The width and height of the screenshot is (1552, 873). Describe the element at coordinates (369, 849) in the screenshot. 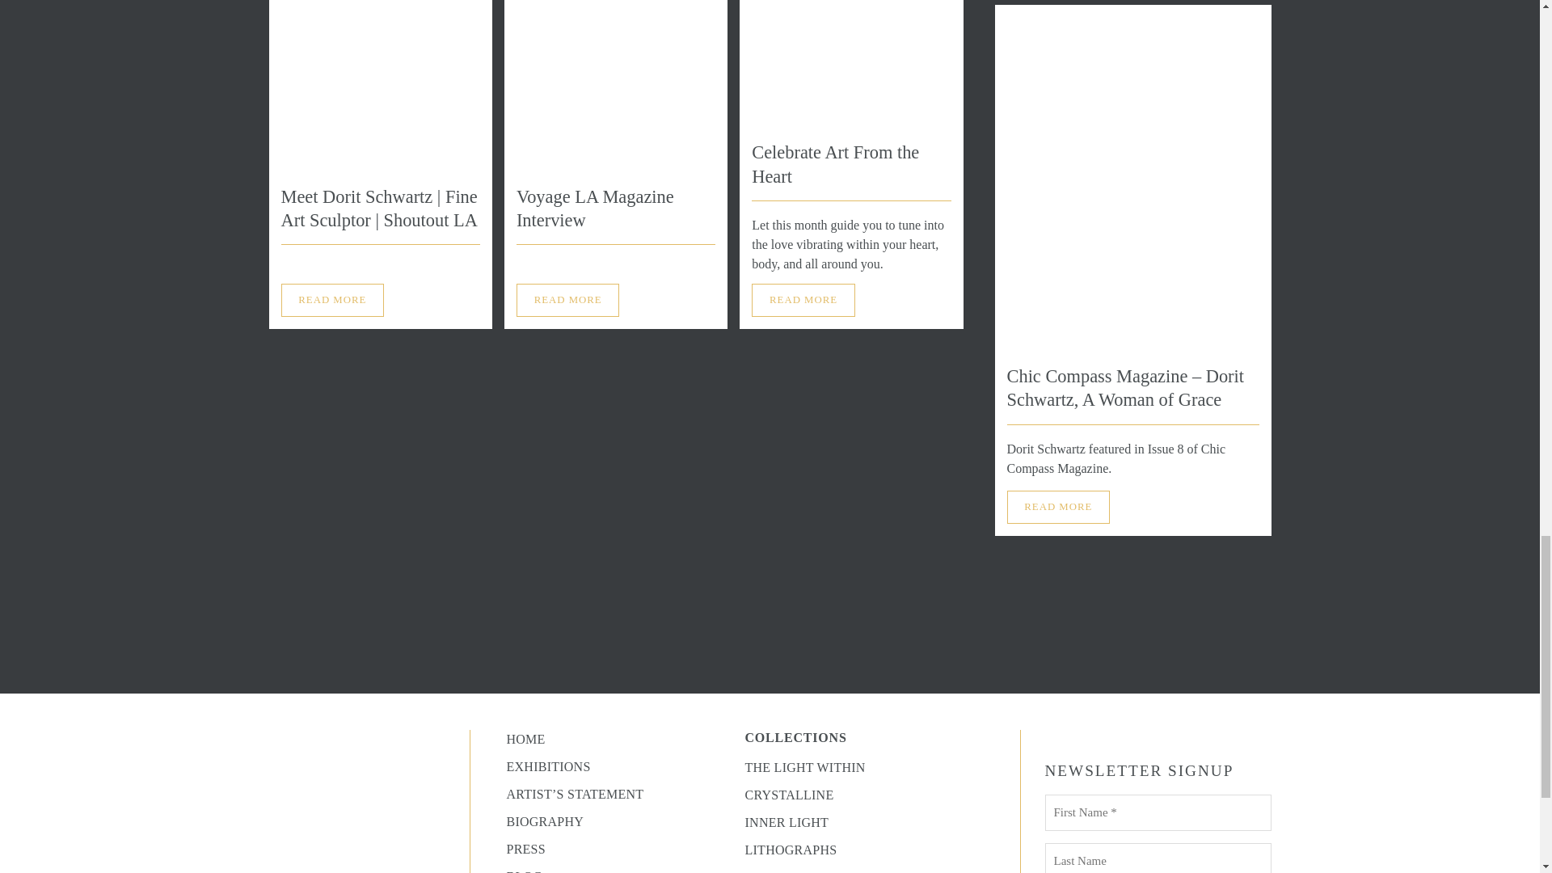

I see `DORIT SCHWARTZ SCULPTOR` at that location.